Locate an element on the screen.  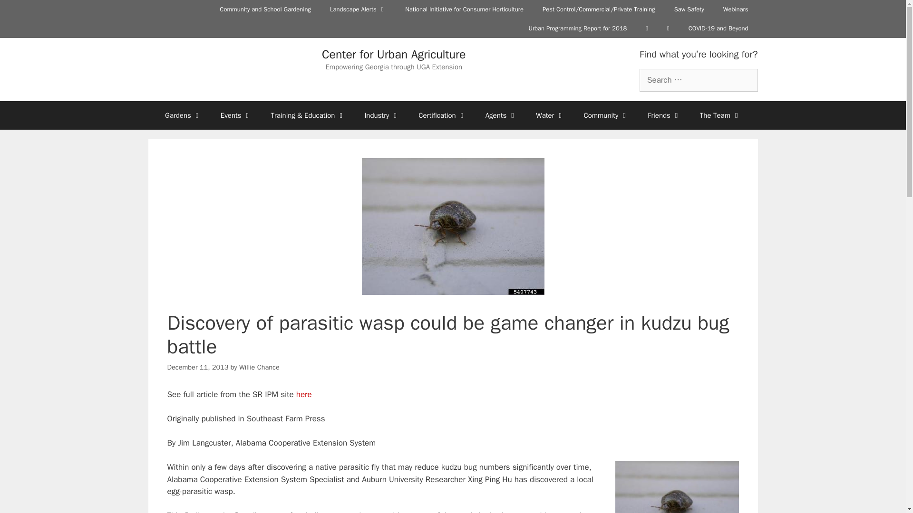
Webinars is located at coordinates (736, 9).